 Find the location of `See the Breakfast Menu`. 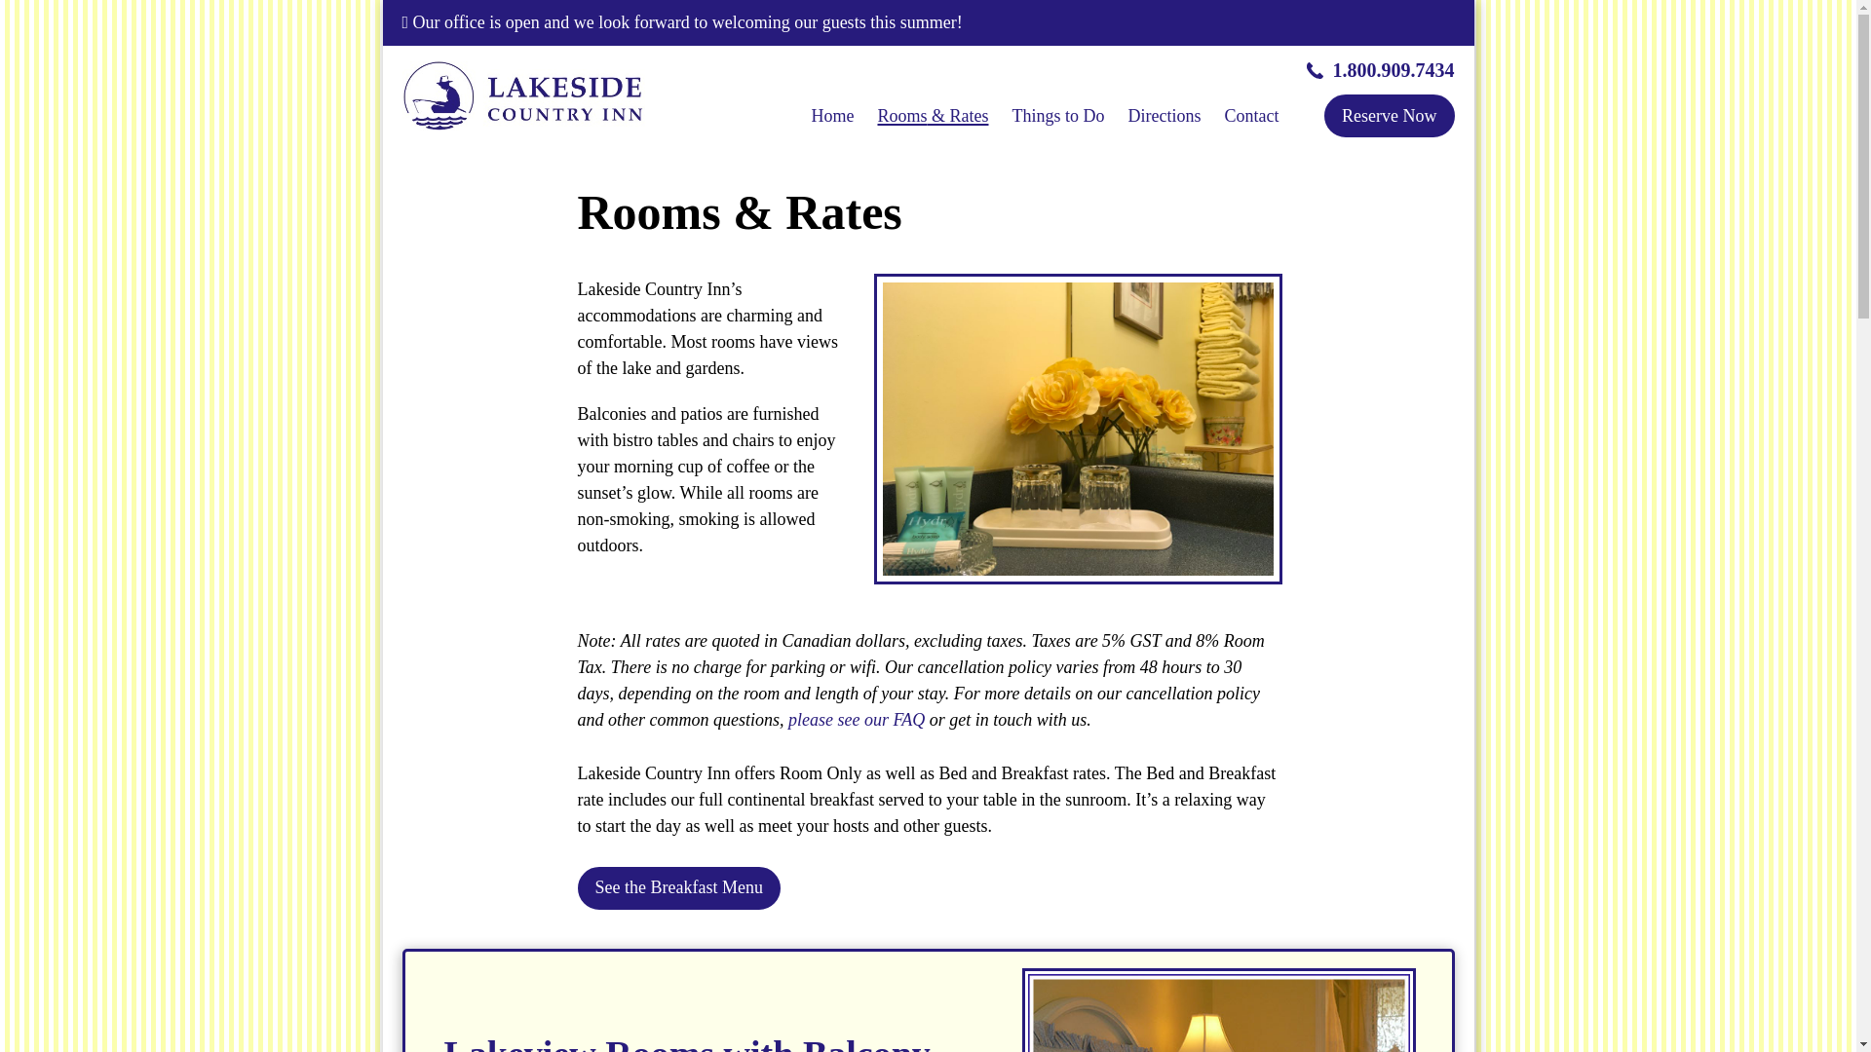

See the Breakfast Menu is located at coordinates (678, 888).